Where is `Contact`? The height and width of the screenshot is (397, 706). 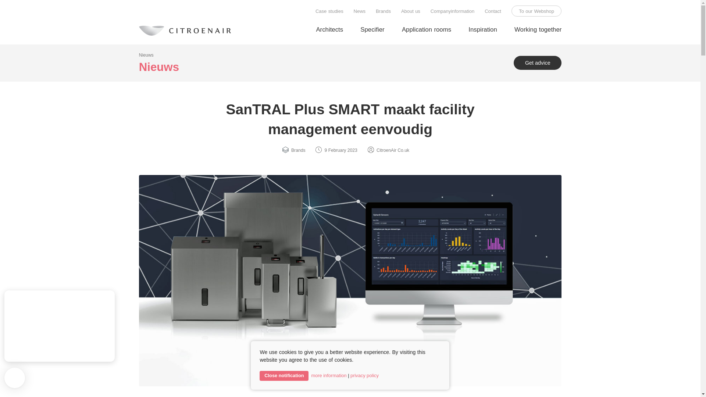
Contact is located at coordinates (493, 12).